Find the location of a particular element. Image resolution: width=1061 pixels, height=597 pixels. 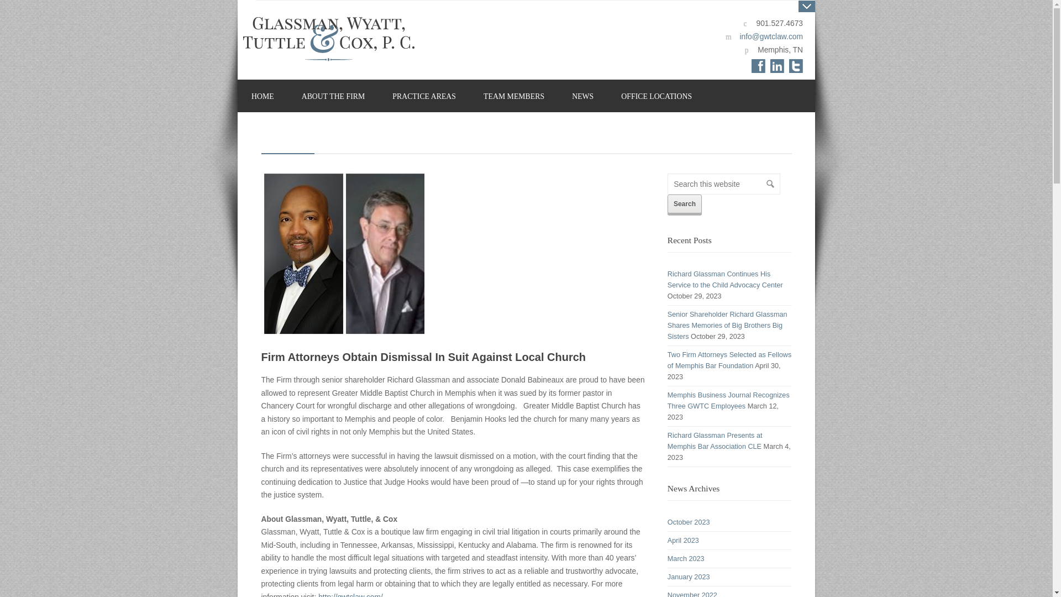

January 2023 is located at coordinates (689, 577).